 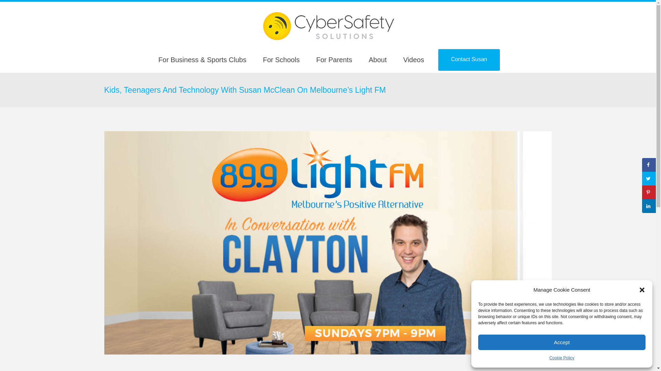 What do you see at coordinates (469, 60) in the screenshot?
I see `Contact Susan` at bounding box center [469, 60].